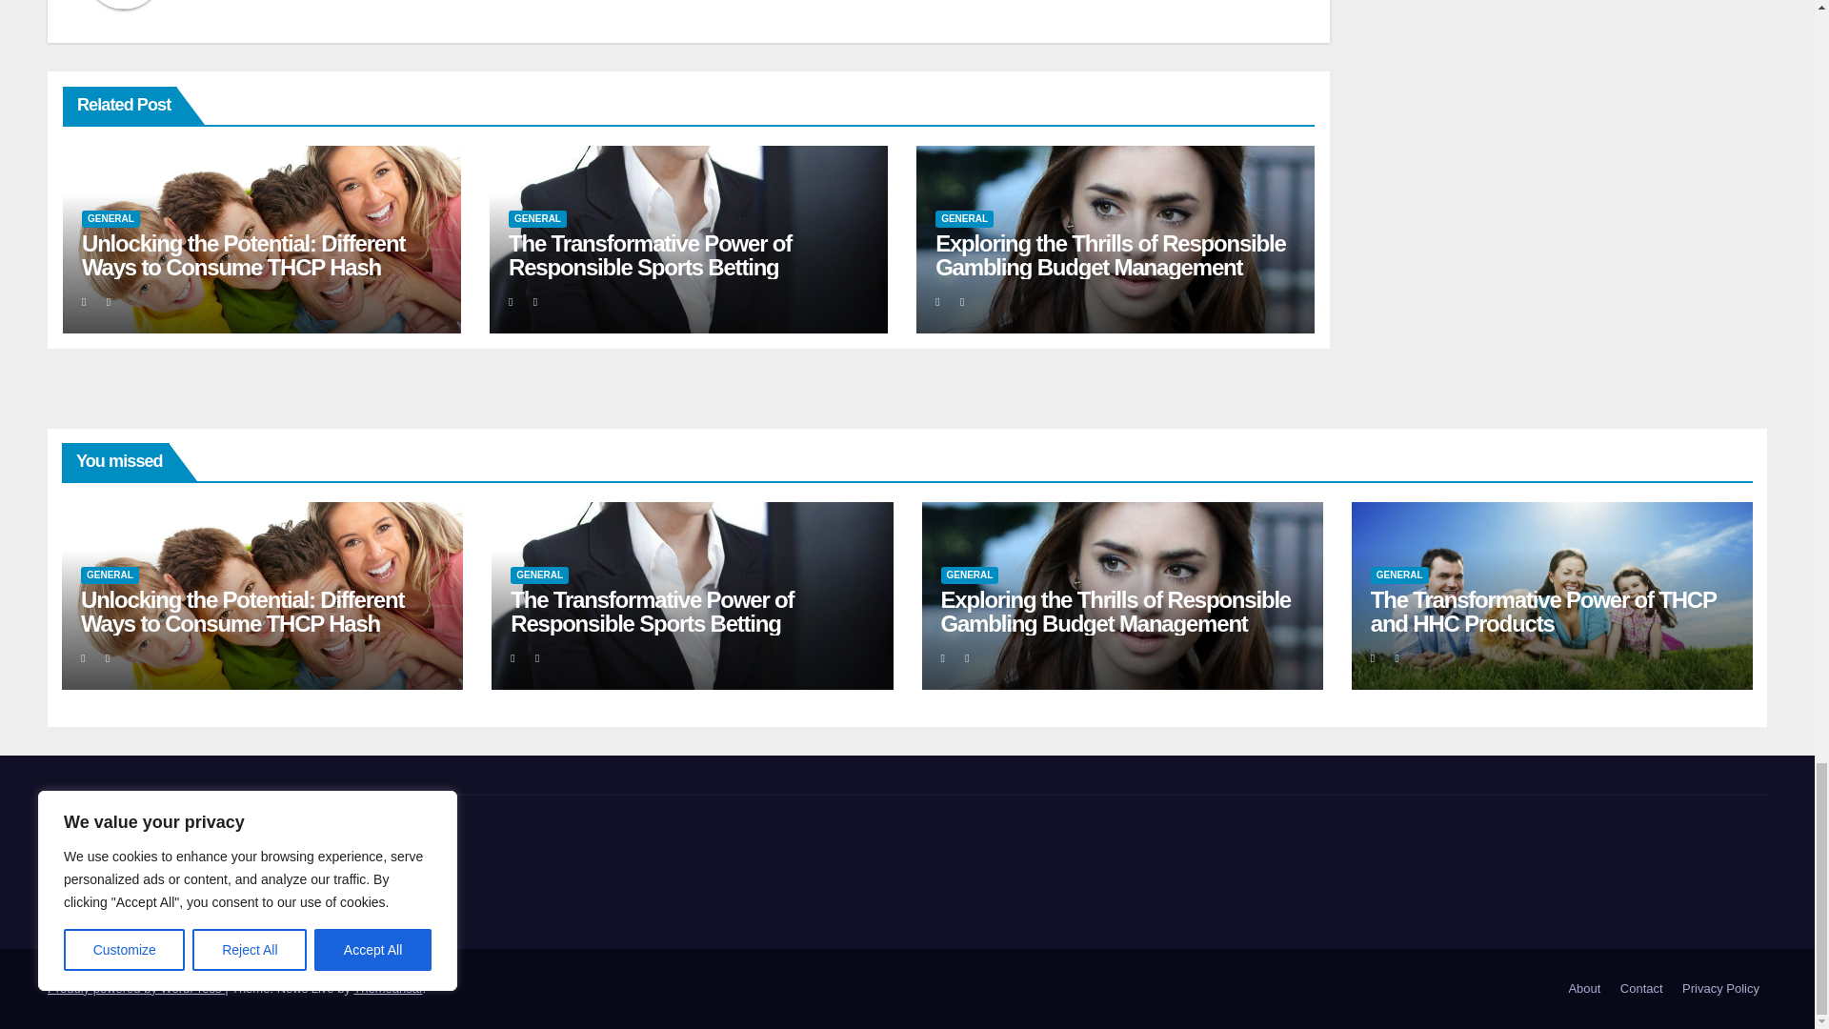 The image size is (1829, 1029). Describe the element at coordinates (1642, 989) in the screenshot. I see `Contact` at that location.